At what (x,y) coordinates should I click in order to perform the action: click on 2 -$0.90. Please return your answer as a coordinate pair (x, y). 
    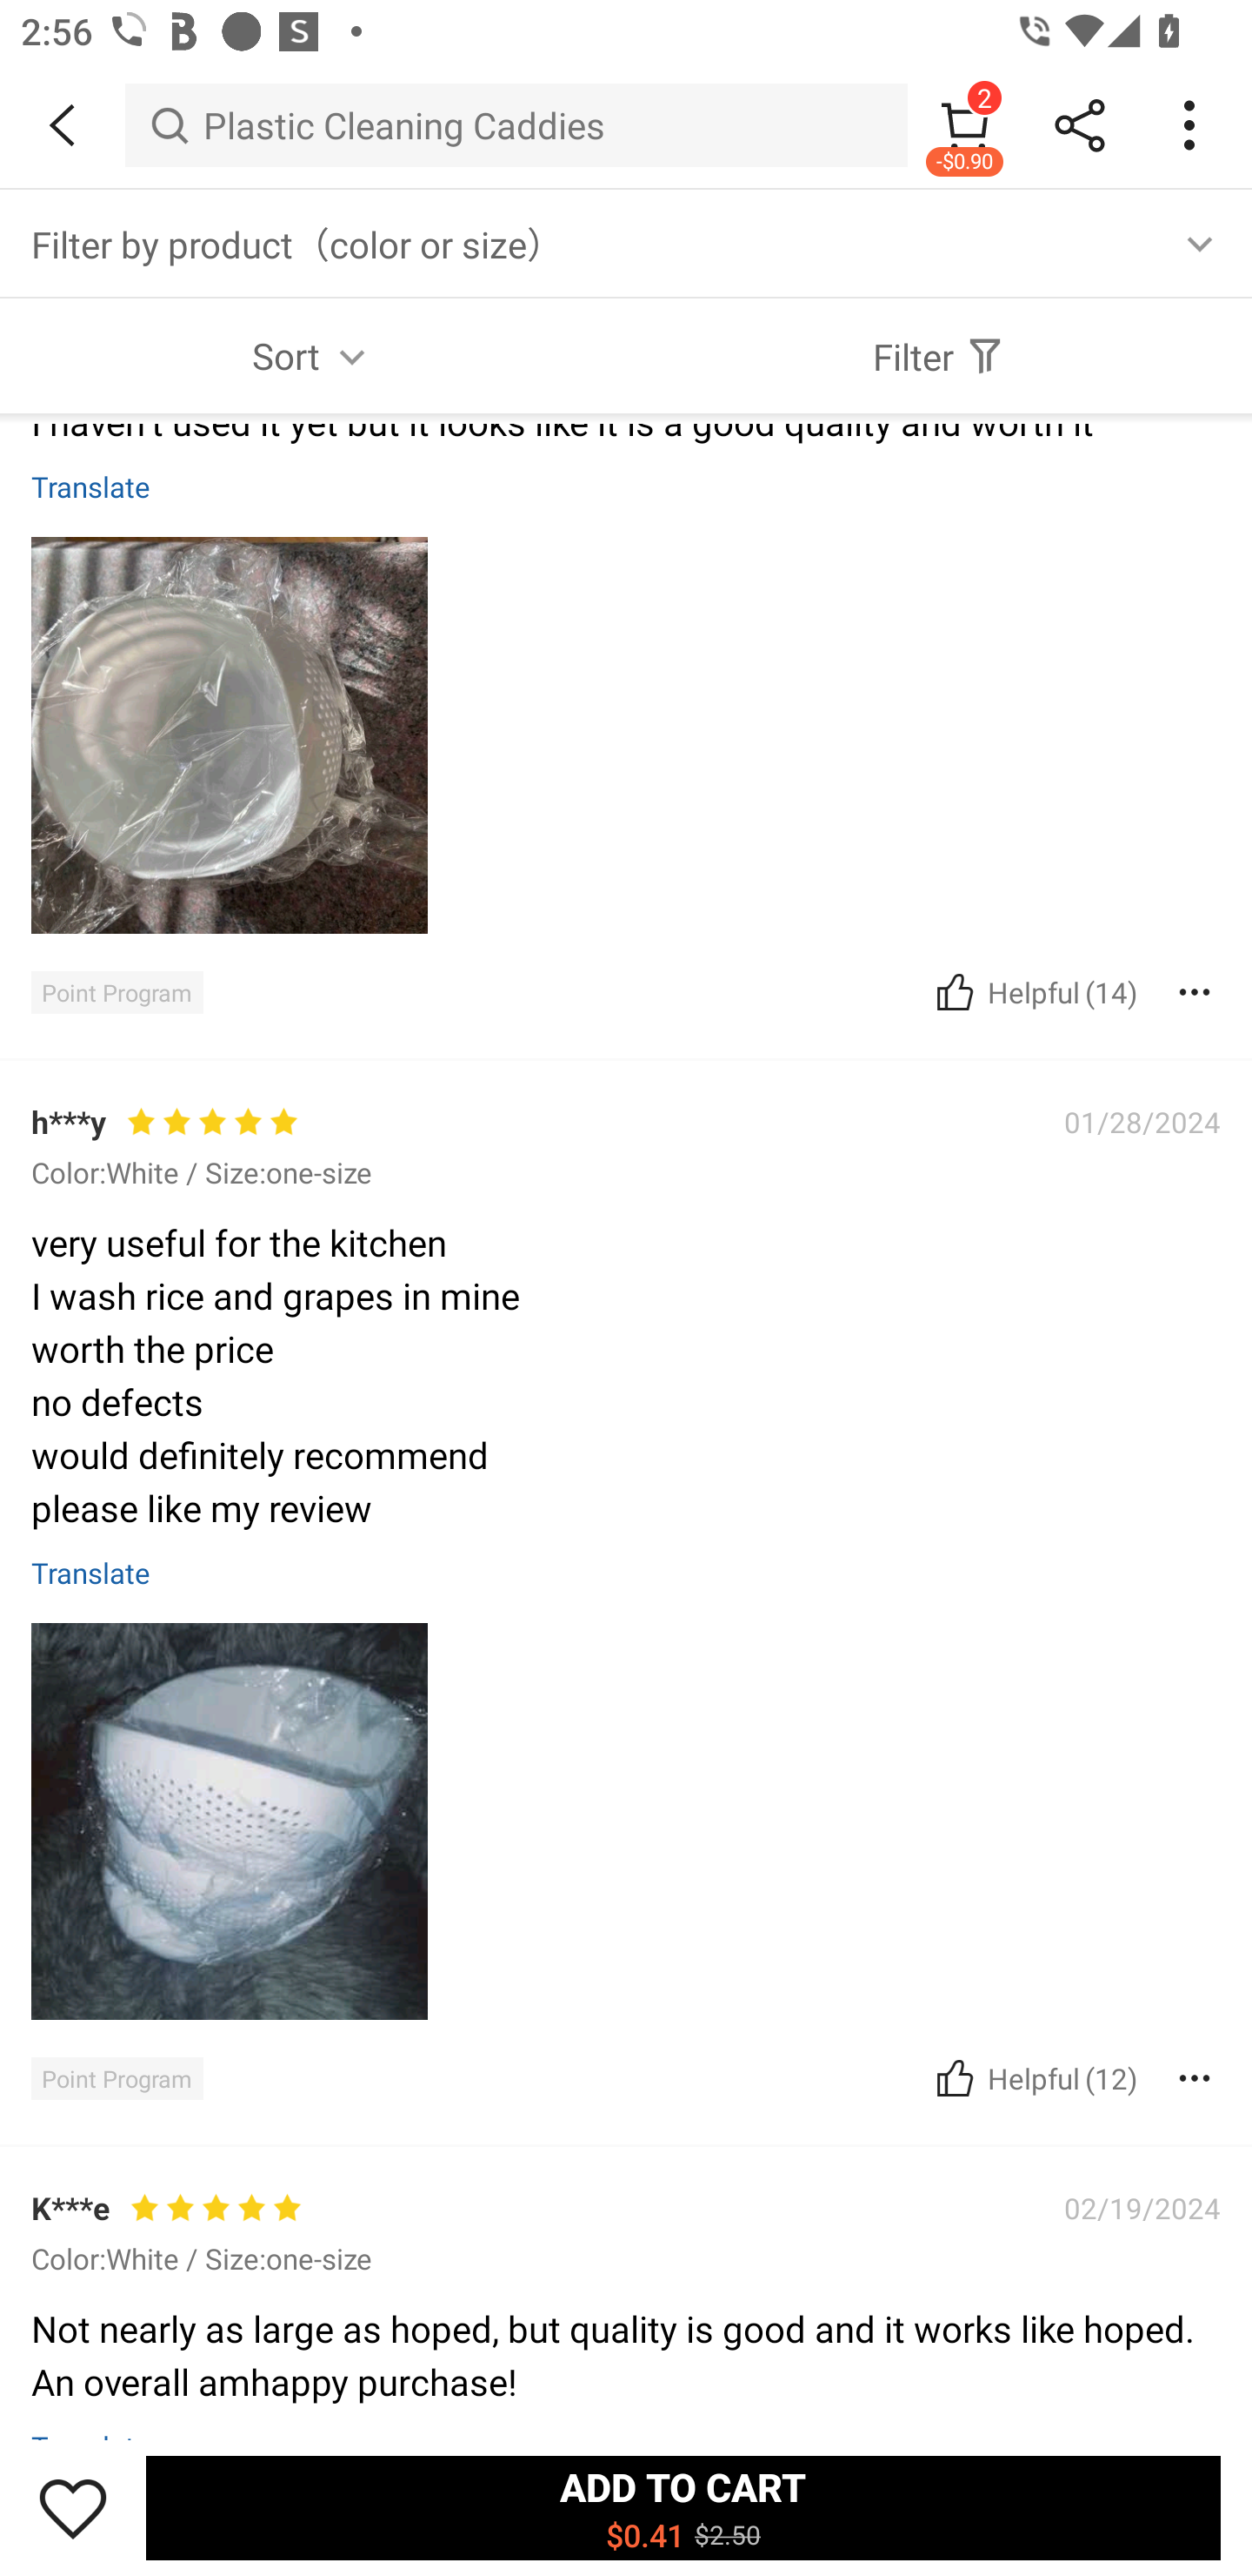
    Looking at the image, I should click on (965, 124).